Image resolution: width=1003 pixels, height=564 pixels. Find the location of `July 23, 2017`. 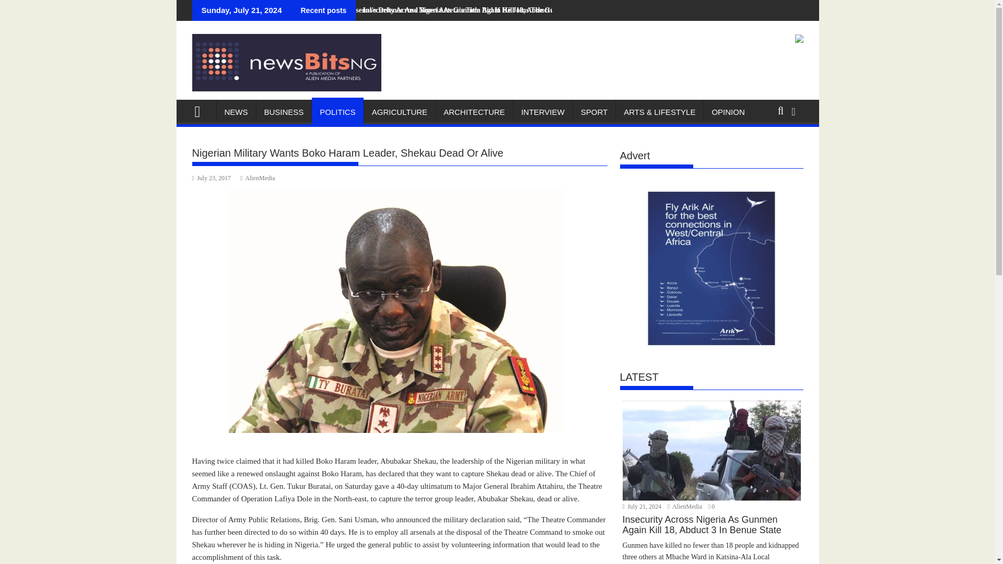

July 23, 2017 is located at coordinates (211, 178).